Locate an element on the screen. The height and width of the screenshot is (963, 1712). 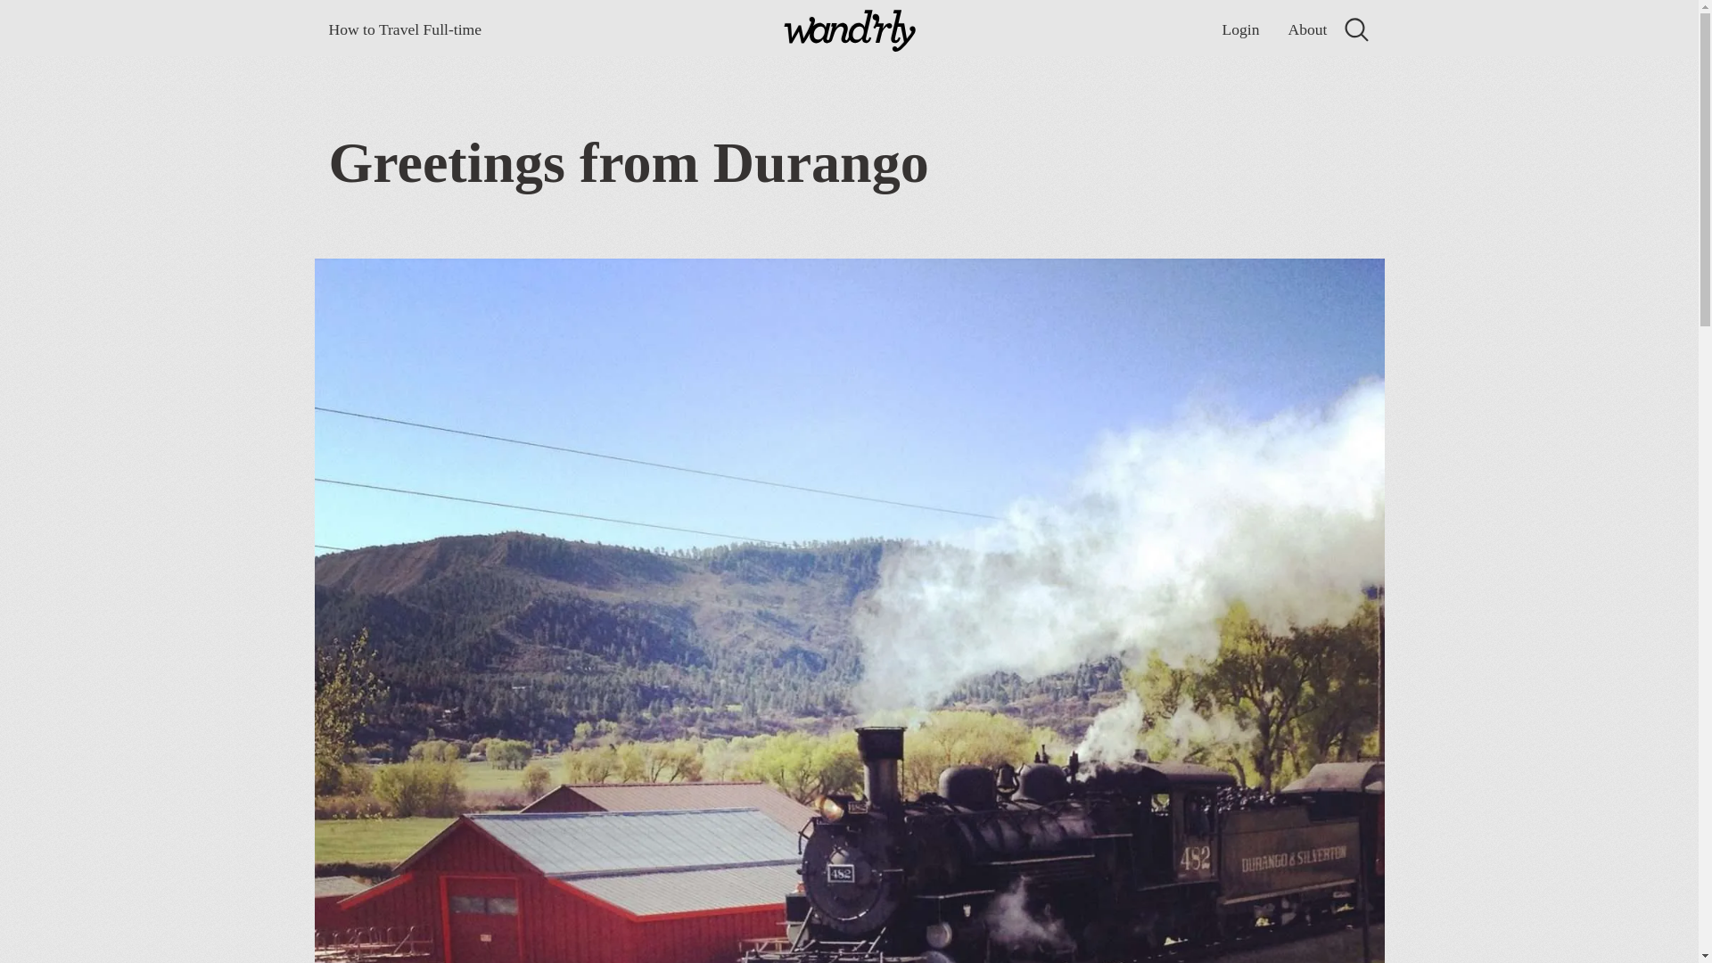
How to Travel Full-time is located at coordinates (405, 29).